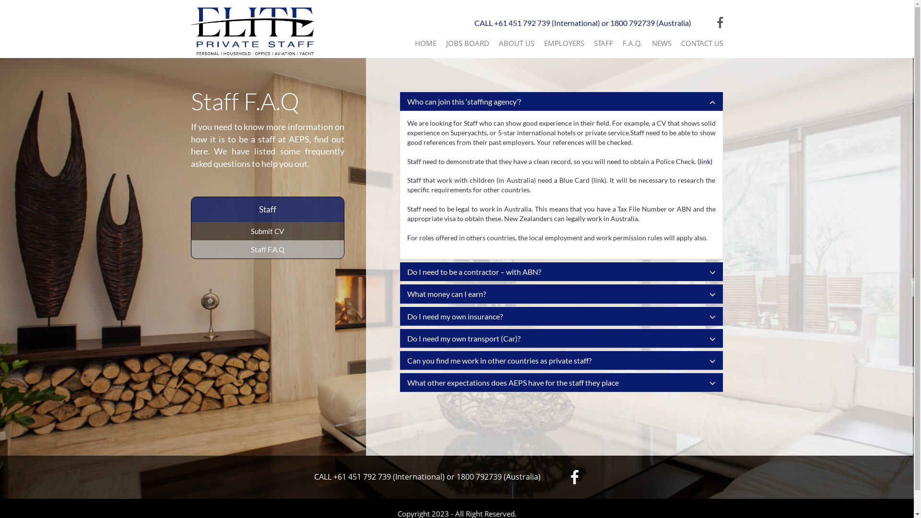 The width and height of the screenshot is (921, 518). Describe the element at coordinates (561, 317) in the screenshot. I see `Do I need my own insurance?` at that location.